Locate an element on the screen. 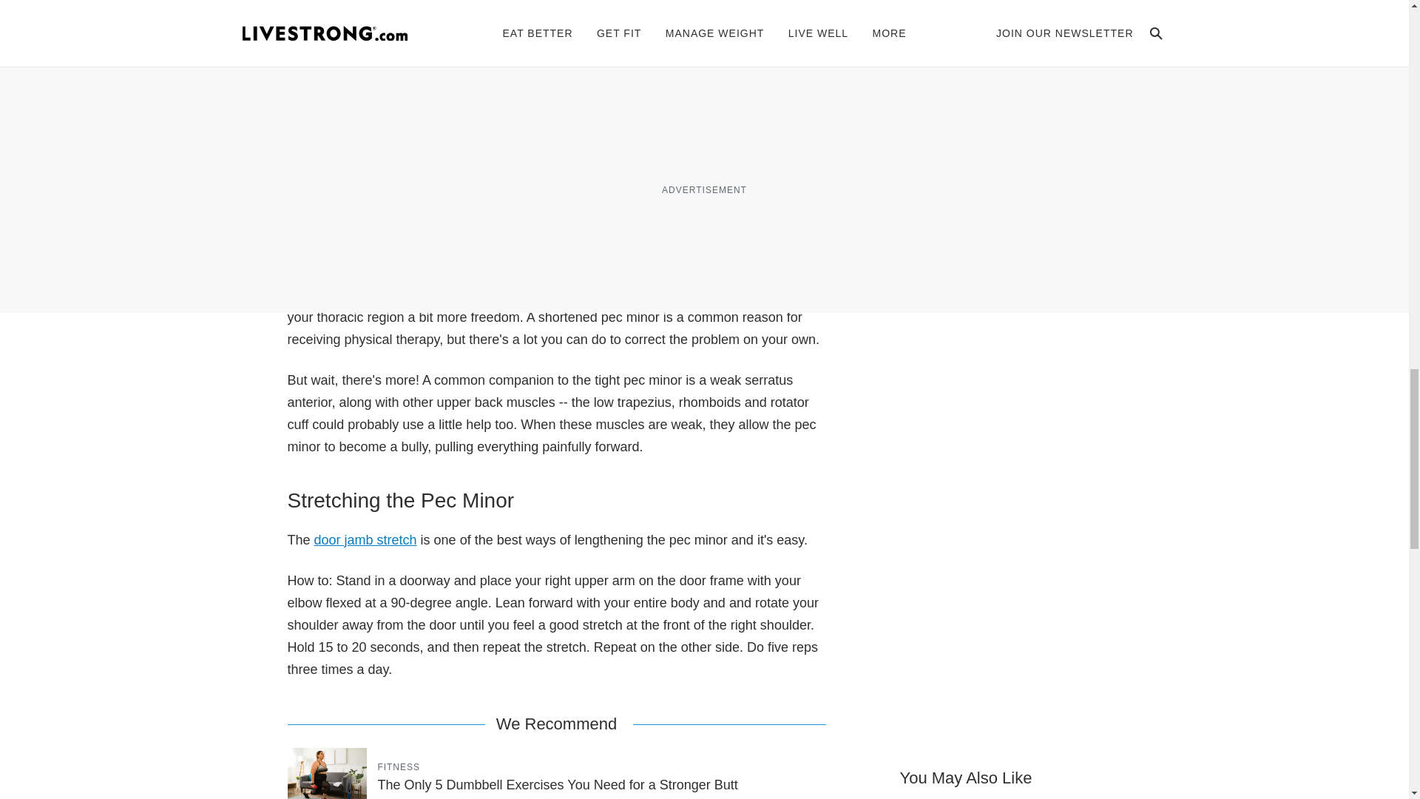 The height and width of the screenshot is (799, 1420). door jamb stretch is located at coordinates (365, 540).